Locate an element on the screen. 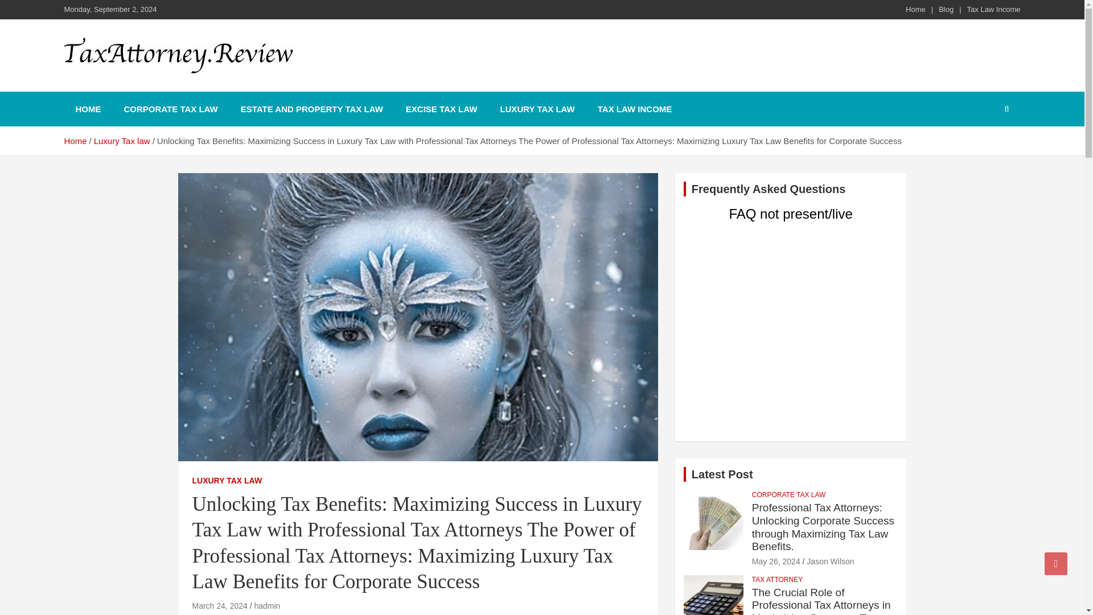  Home is located at coordinates (75, 140).